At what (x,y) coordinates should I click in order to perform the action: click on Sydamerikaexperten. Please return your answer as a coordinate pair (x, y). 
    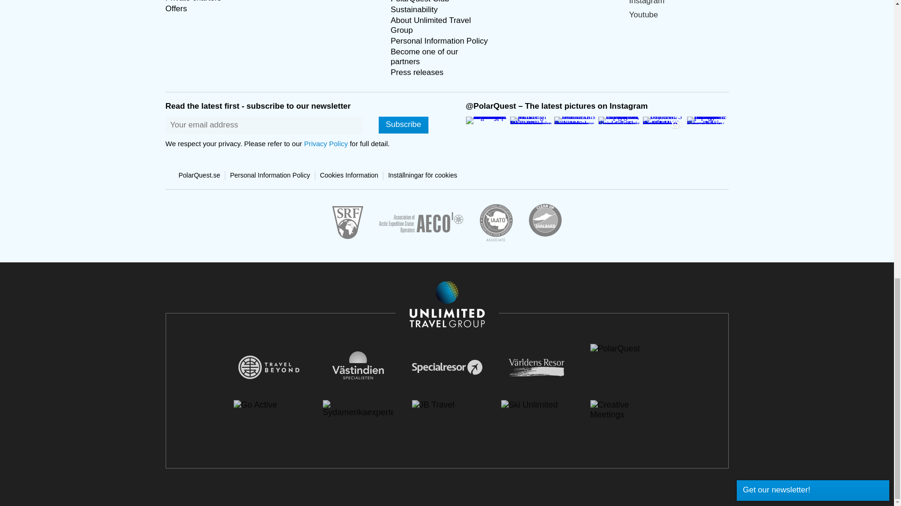
    Looking at the image, I should click on (358, 409).